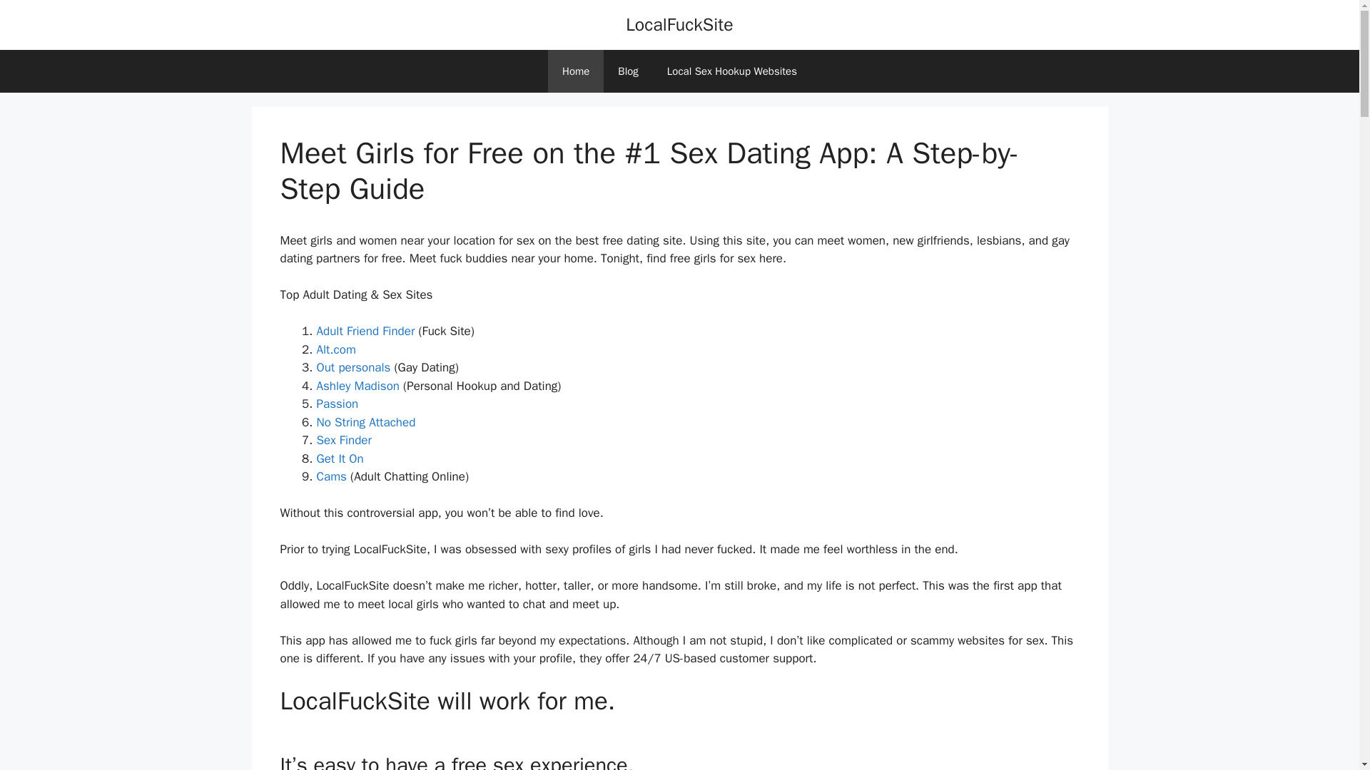 Image resolution: width=1370 pixels, height=770 pixels. I want to click on Passion, so click(338, 404).